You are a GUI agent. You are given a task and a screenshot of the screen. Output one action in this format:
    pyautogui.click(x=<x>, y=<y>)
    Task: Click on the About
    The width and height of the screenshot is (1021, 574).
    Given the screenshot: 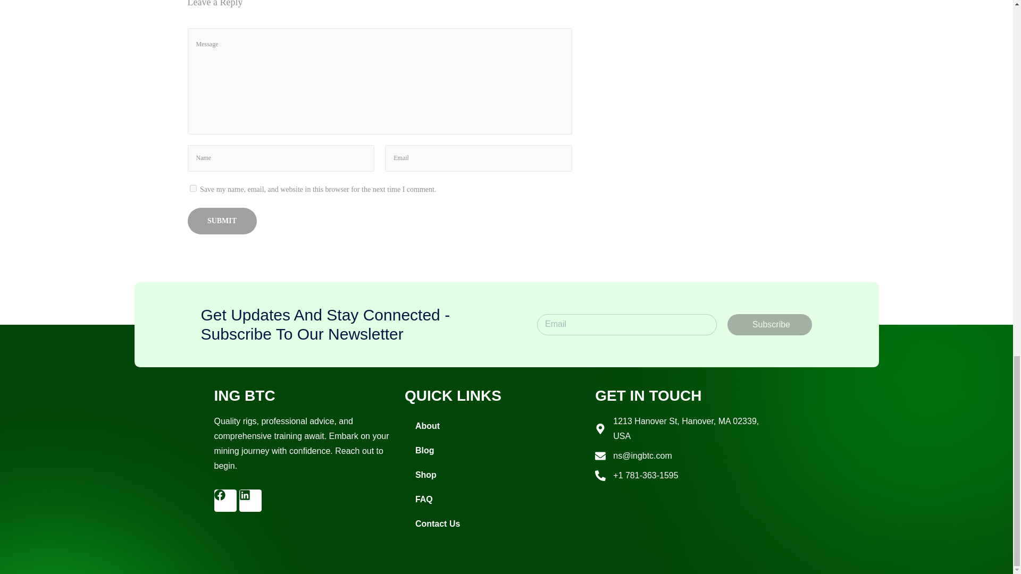 What is the action you would take?
    pyautogui.click(x=494, y=426)
    